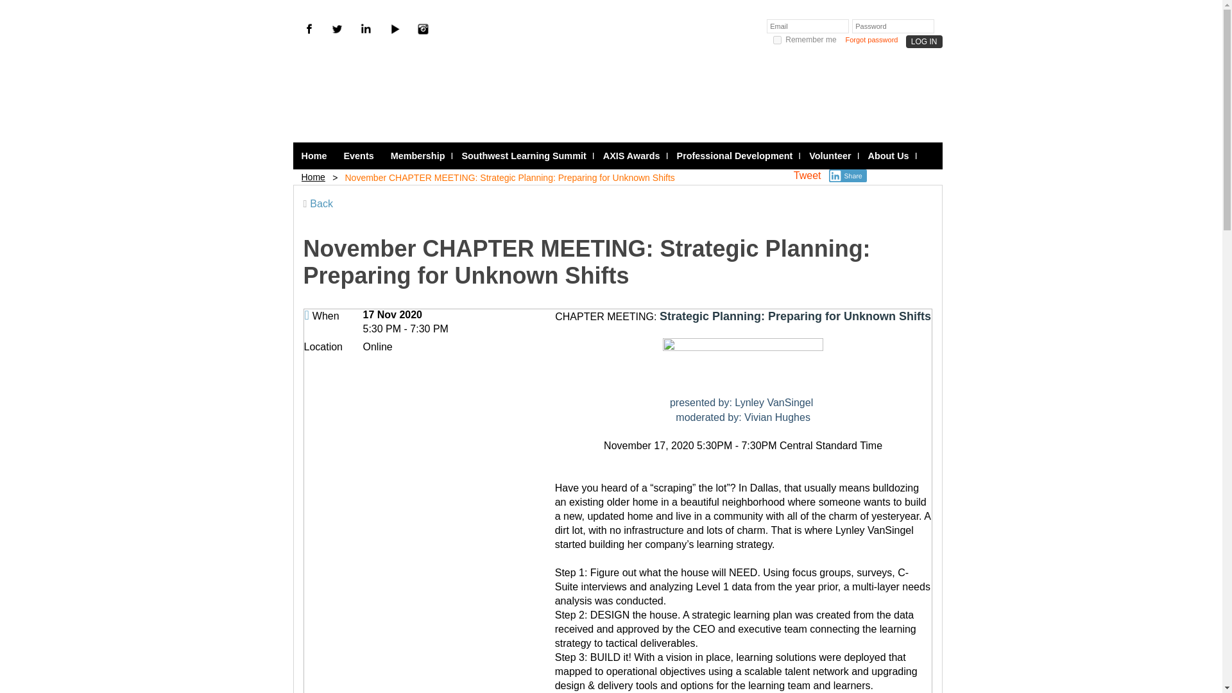 Image resolution: width=1232 pixels, height=693 pixels. What do you see at coordinates (735, 155) in the screenshot?
I see `Professional Development` at bounding box center [735, 155].